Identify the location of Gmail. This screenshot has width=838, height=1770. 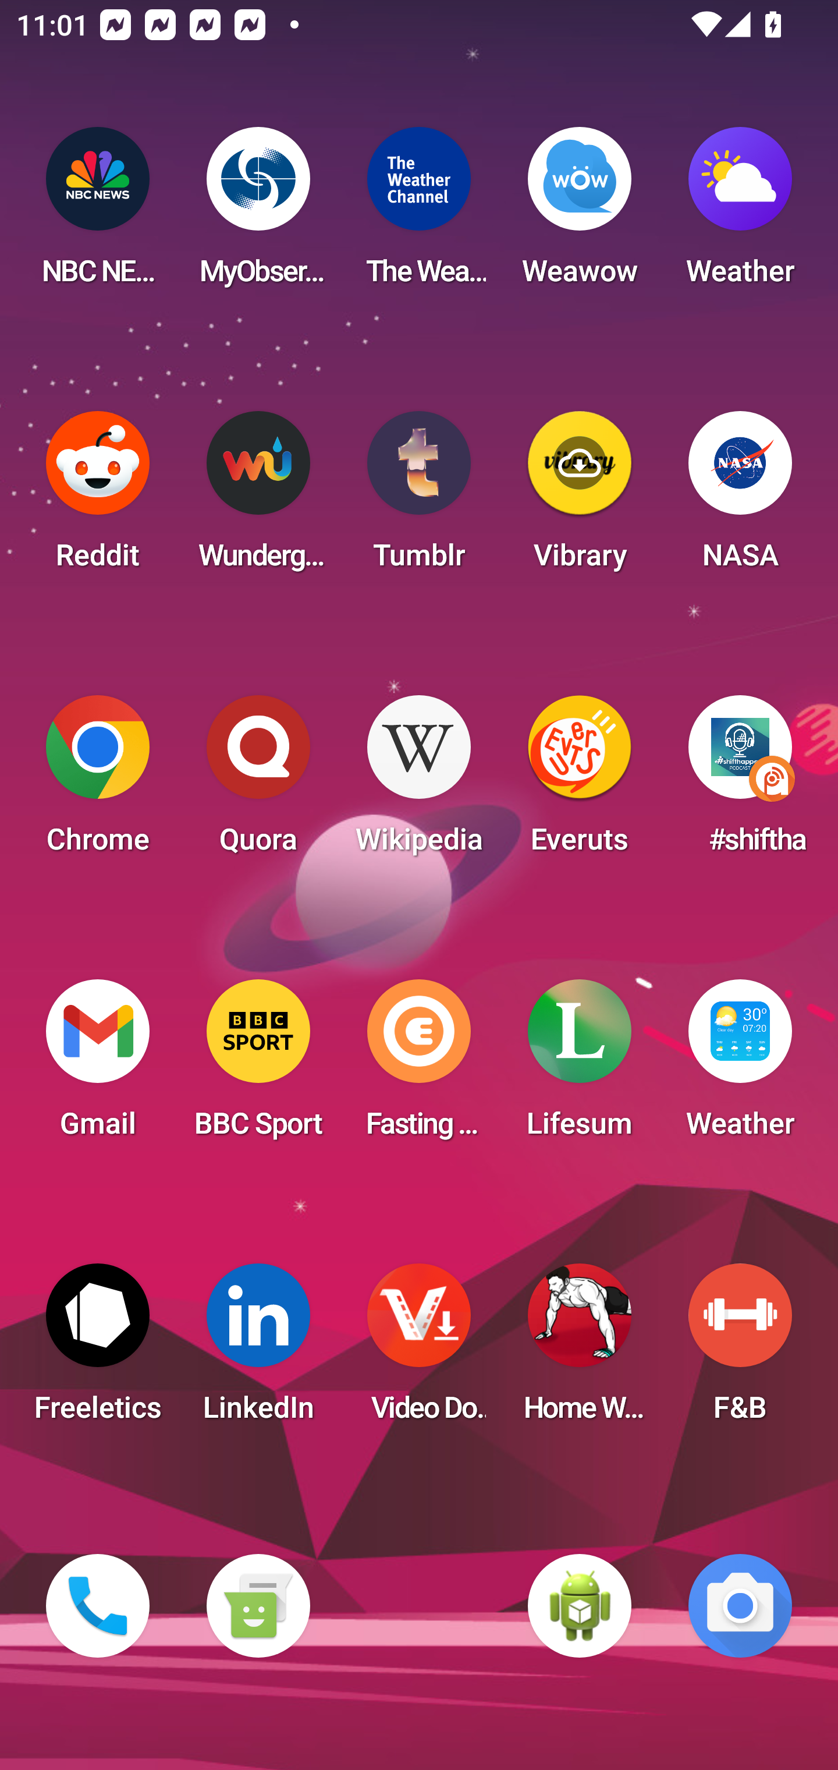
(98, 1065).